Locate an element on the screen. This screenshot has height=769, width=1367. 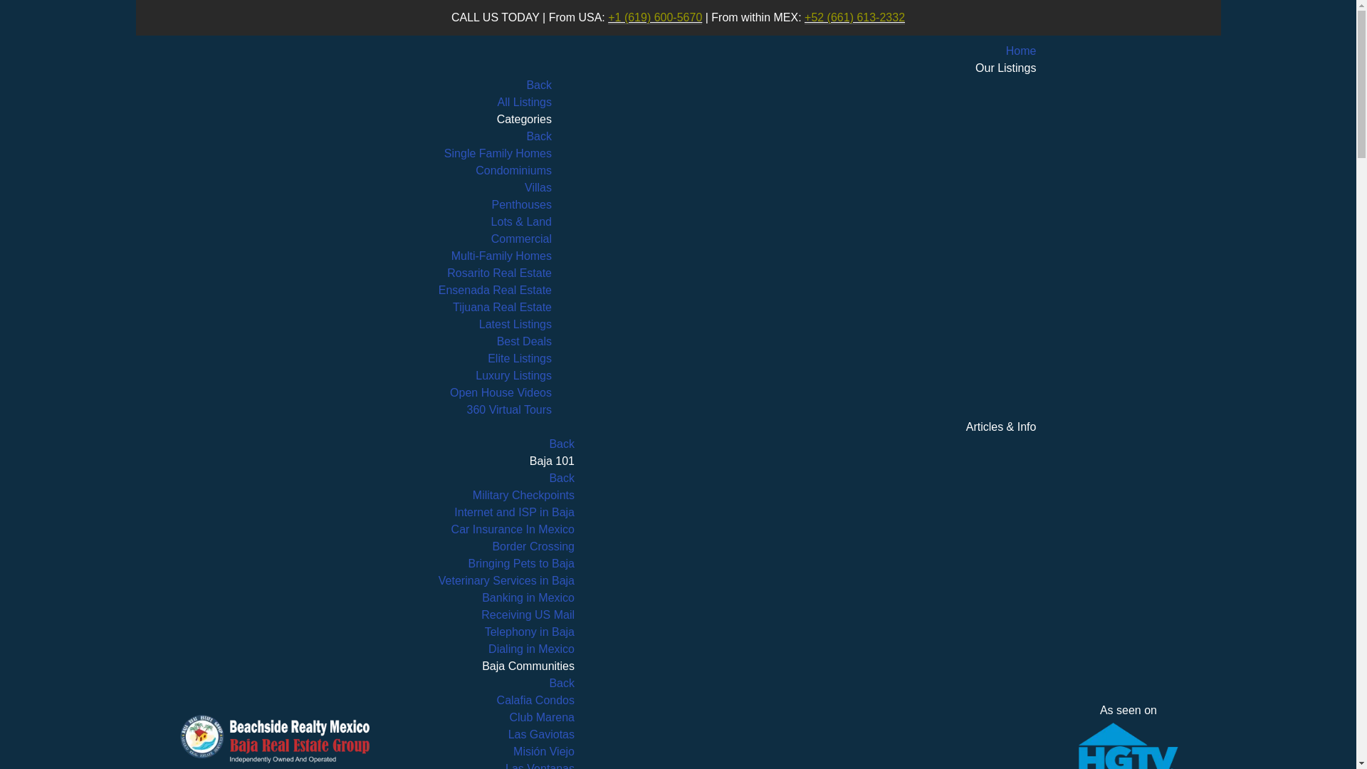
Receiving US Mail is located at coordinates (527, 614).